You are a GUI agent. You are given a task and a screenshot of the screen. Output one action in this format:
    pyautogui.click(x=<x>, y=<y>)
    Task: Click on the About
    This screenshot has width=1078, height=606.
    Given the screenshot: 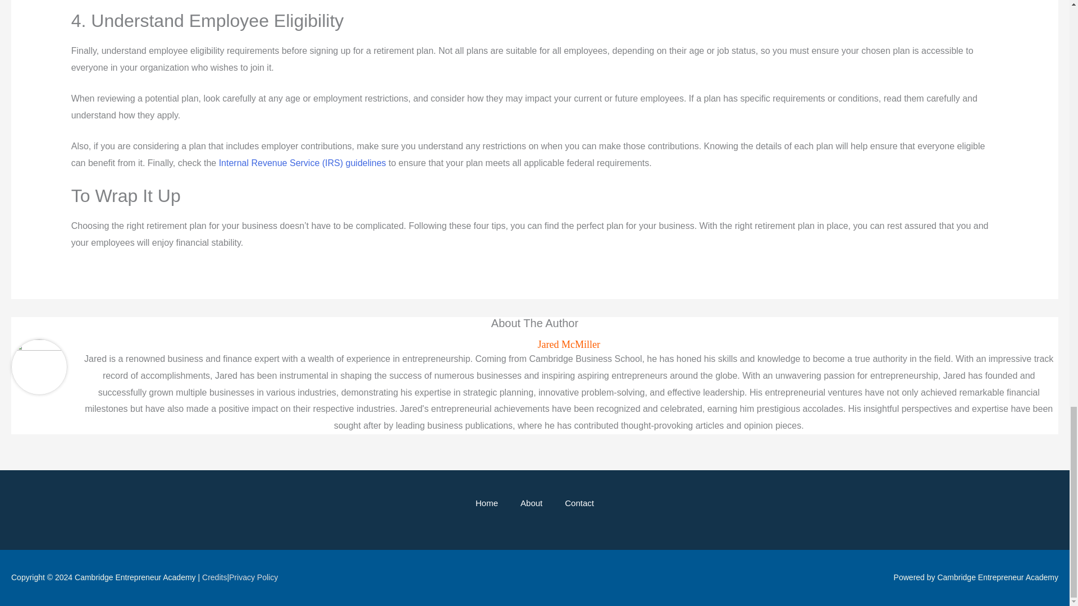 What is the action you would take?
    pyautogui.click(x=531, y=503)
    